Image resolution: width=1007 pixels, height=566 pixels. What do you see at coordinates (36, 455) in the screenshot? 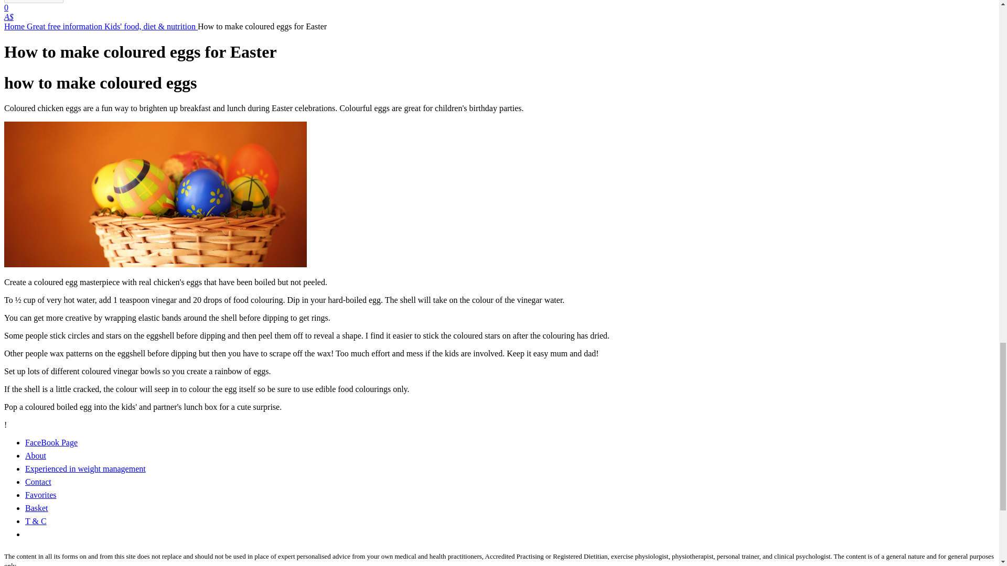
I see `About` at bounding box center [36, 455].